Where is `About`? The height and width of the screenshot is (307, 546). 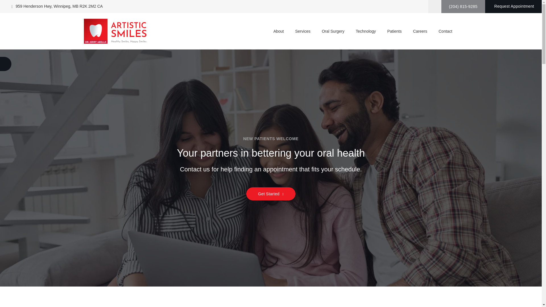 About is located at coordinates (278, 31).